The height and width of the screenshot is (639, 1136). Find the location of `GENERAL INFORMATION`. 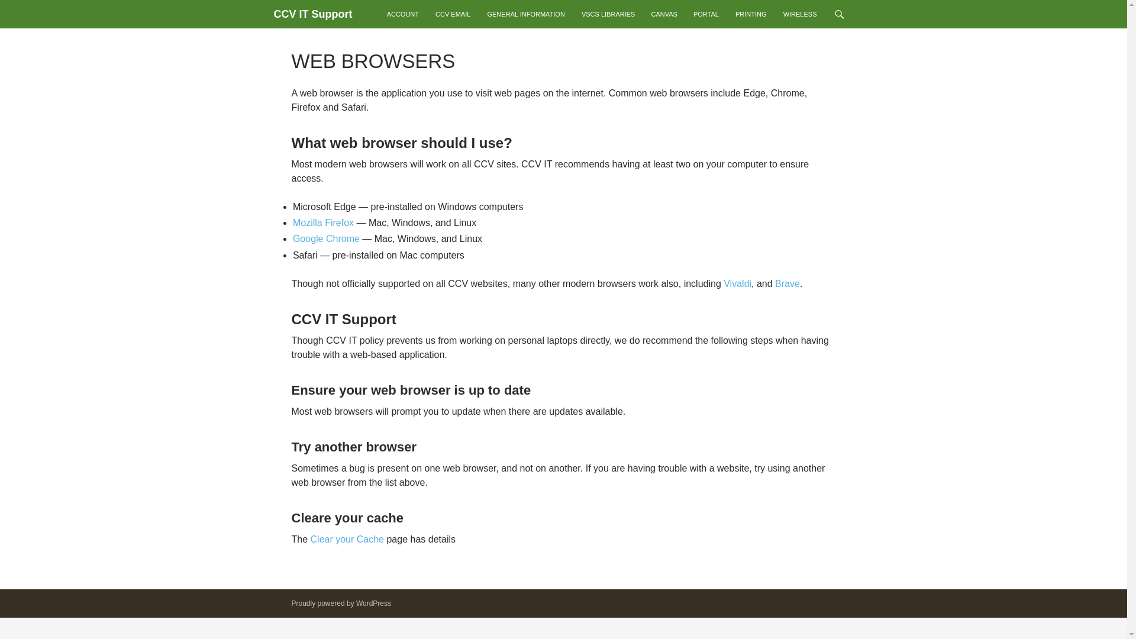

GENERAL INFORMATION is located at coordinates (525, 14).